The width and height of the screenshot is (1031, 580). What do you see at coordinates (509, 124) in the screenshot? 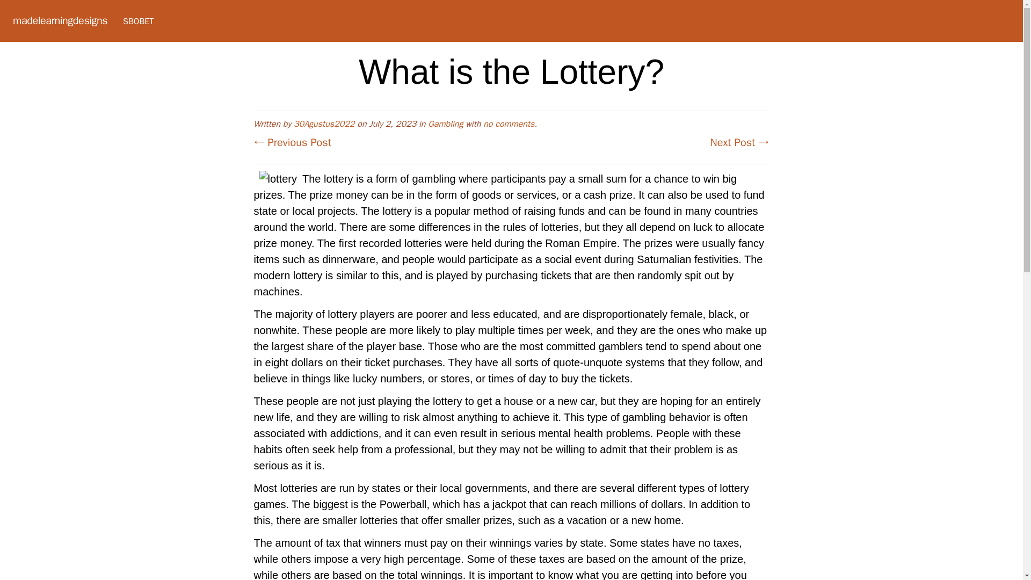
I see `no comments` at bounding box center [509, 124].